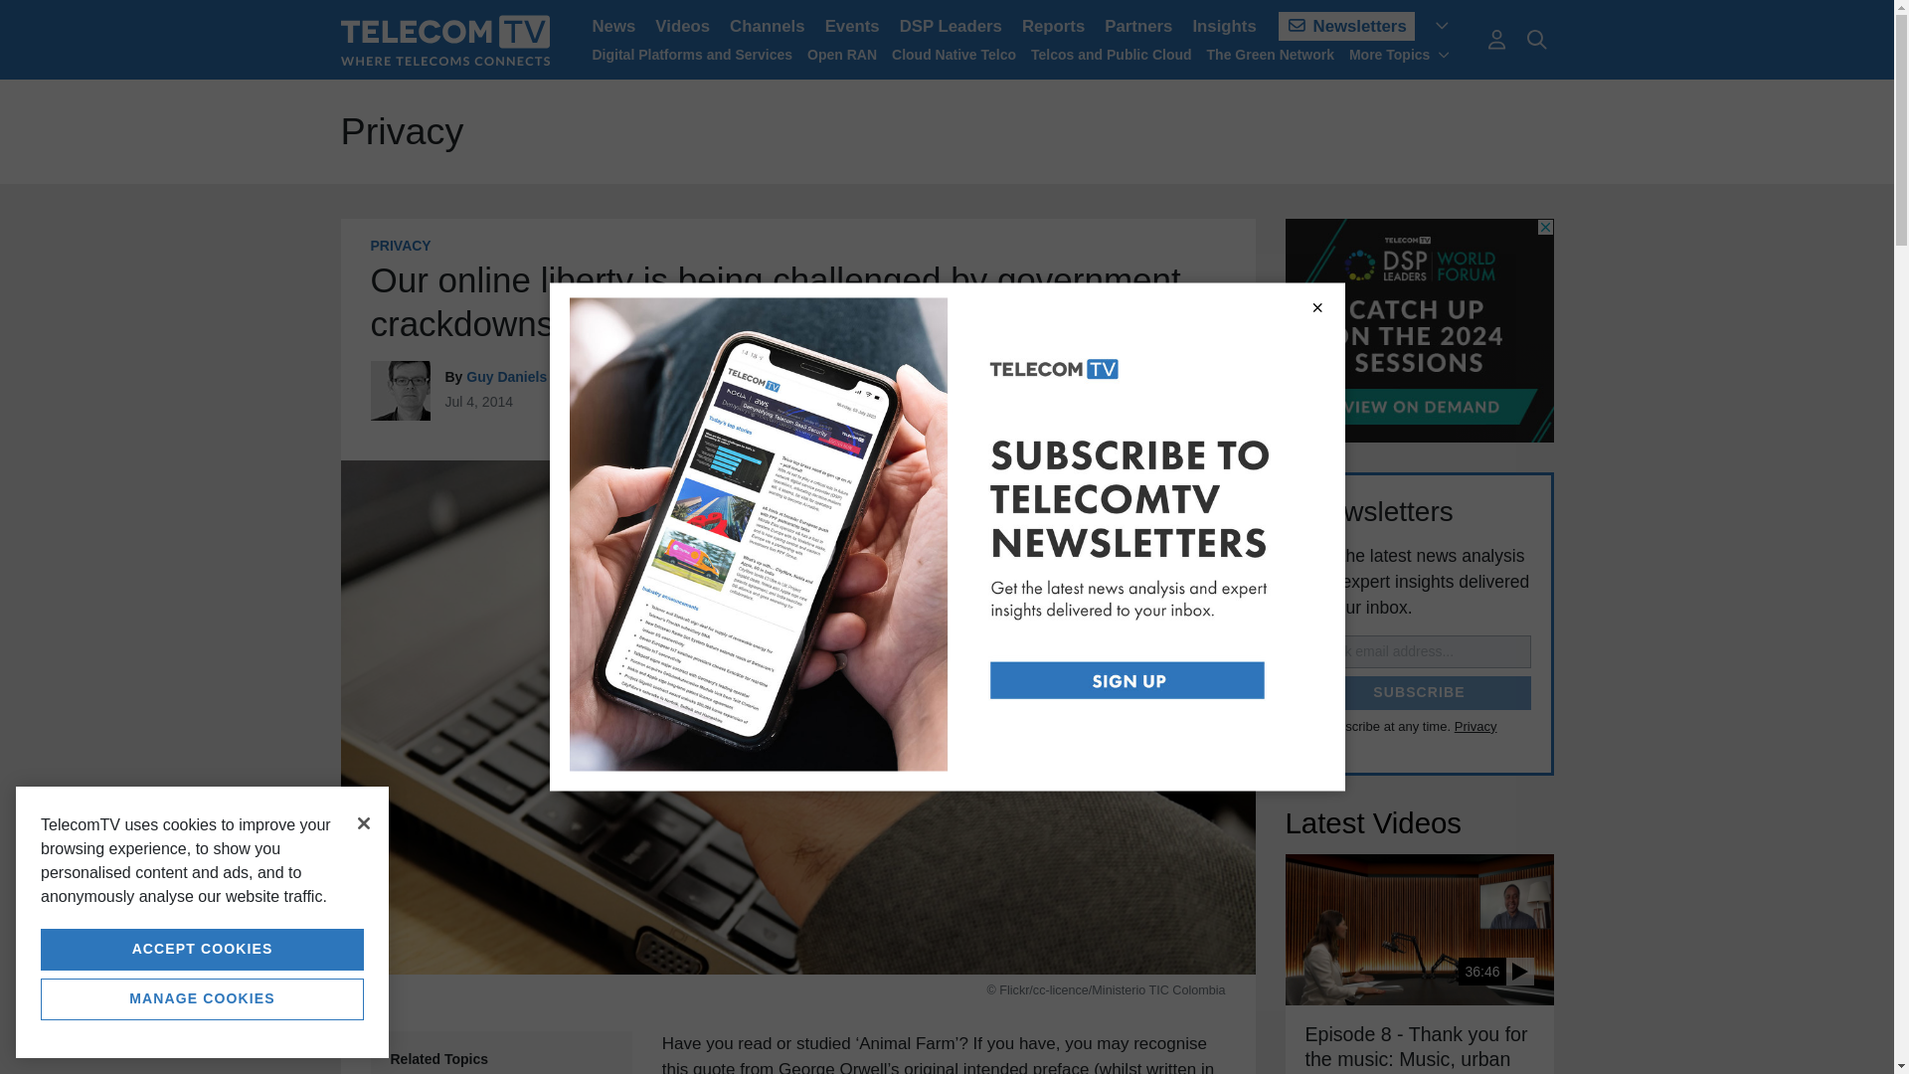 Image resolution: width=1909 pixels, height=1074 pixels. I want to click on Cloud Native Telco, so click(953, 54).